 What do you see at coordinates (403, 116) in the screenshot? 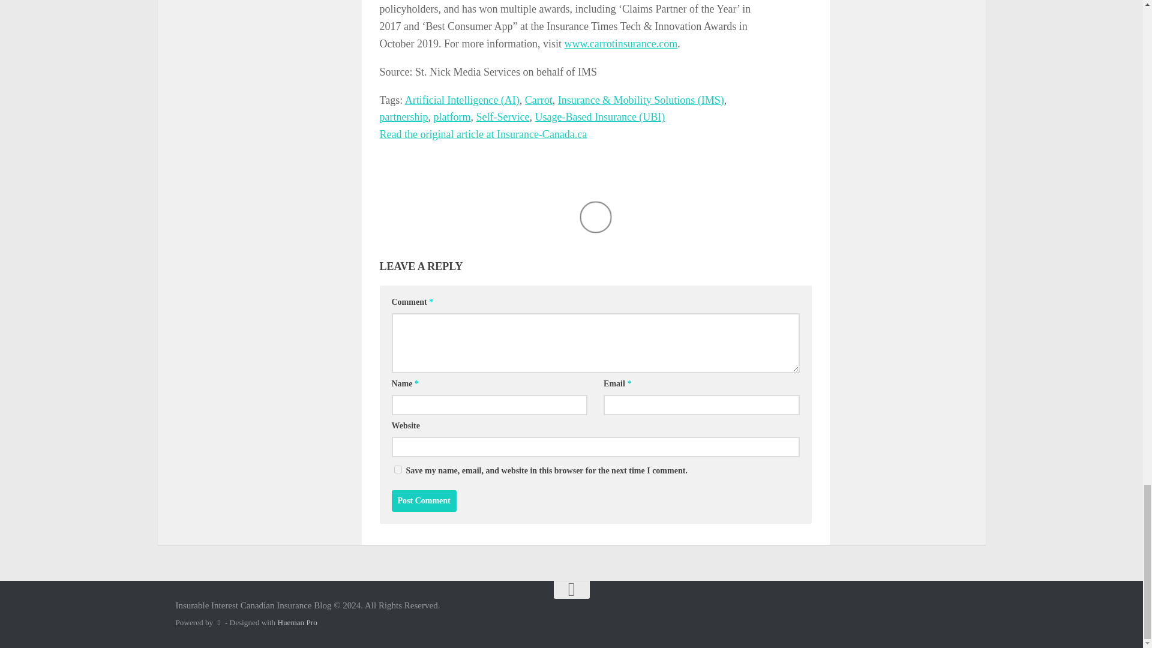
I see `partnership` at bounding box center [403, 116].